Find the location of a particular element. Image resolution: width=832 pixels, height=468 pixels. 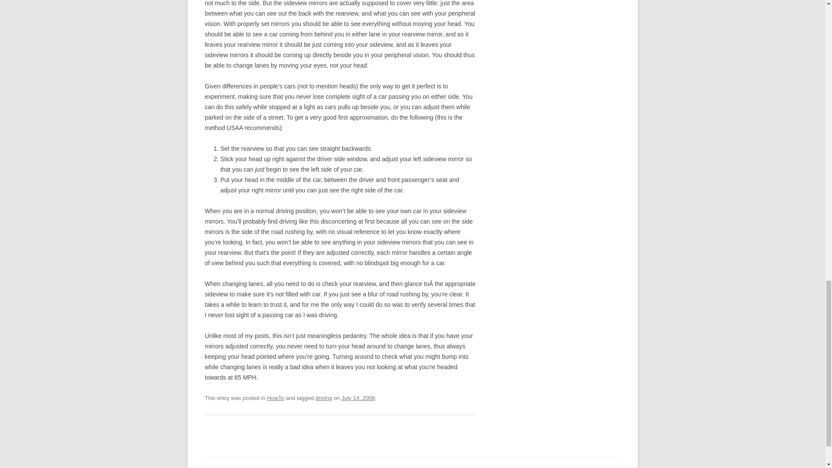

driving is located at coordinates (323, 398).